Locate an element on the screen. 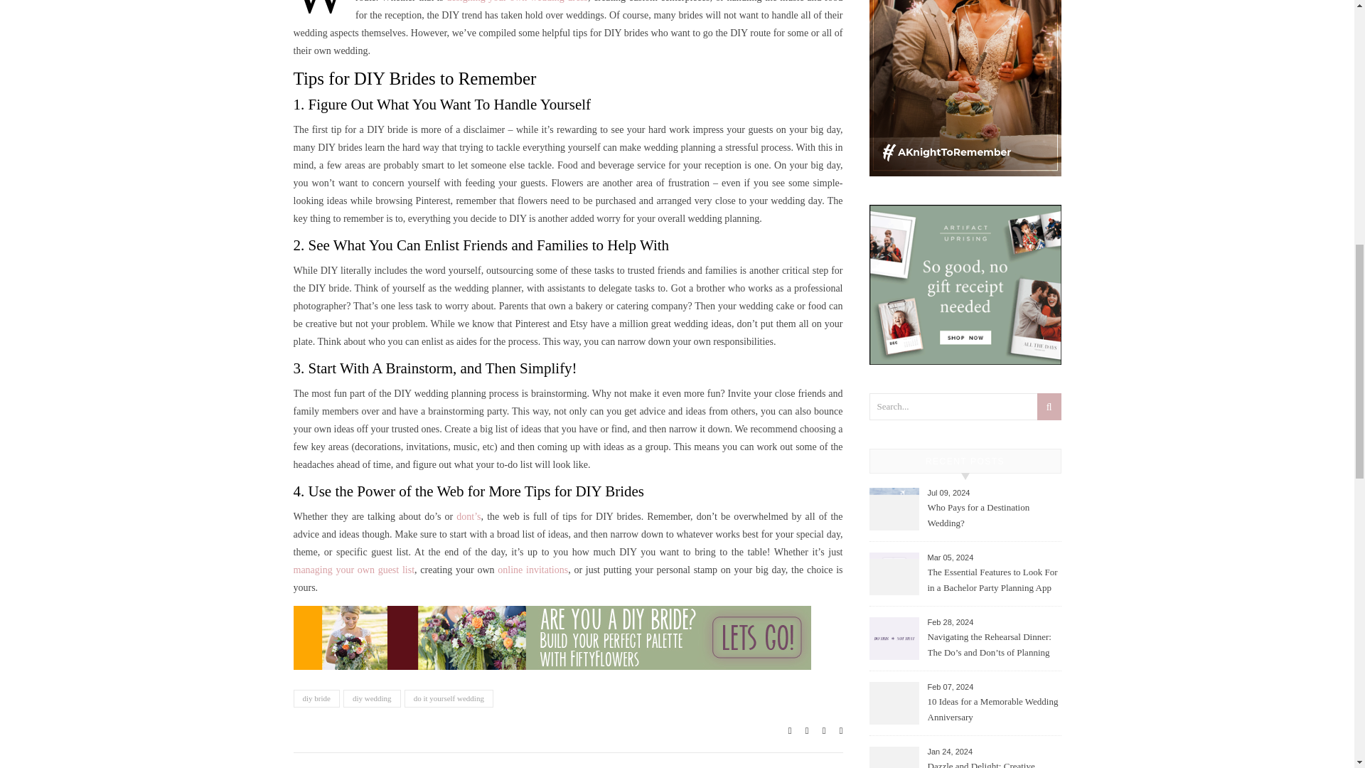 This screenshot has height=768, width=1365. managing your own guest list is located at coordinates (354, 569).